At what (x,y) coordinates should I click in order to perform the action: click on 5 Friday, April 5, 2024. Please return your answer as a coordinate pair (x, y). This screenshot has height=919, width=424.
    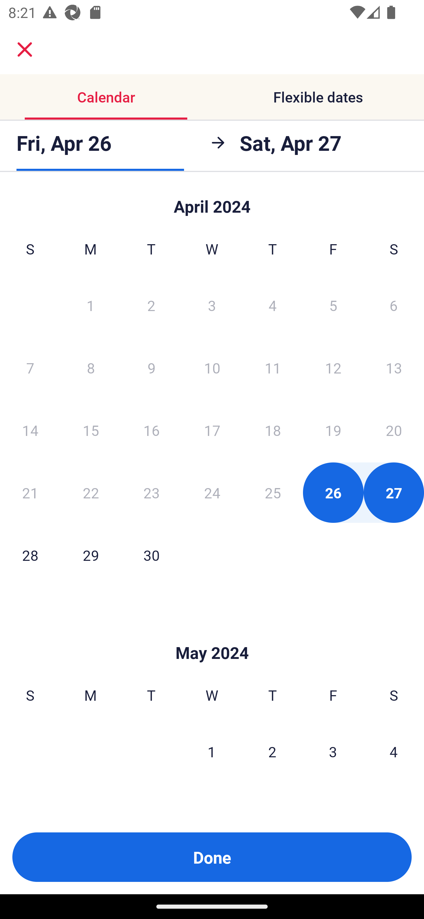
    Looking at the image, I should click on (333, 305).